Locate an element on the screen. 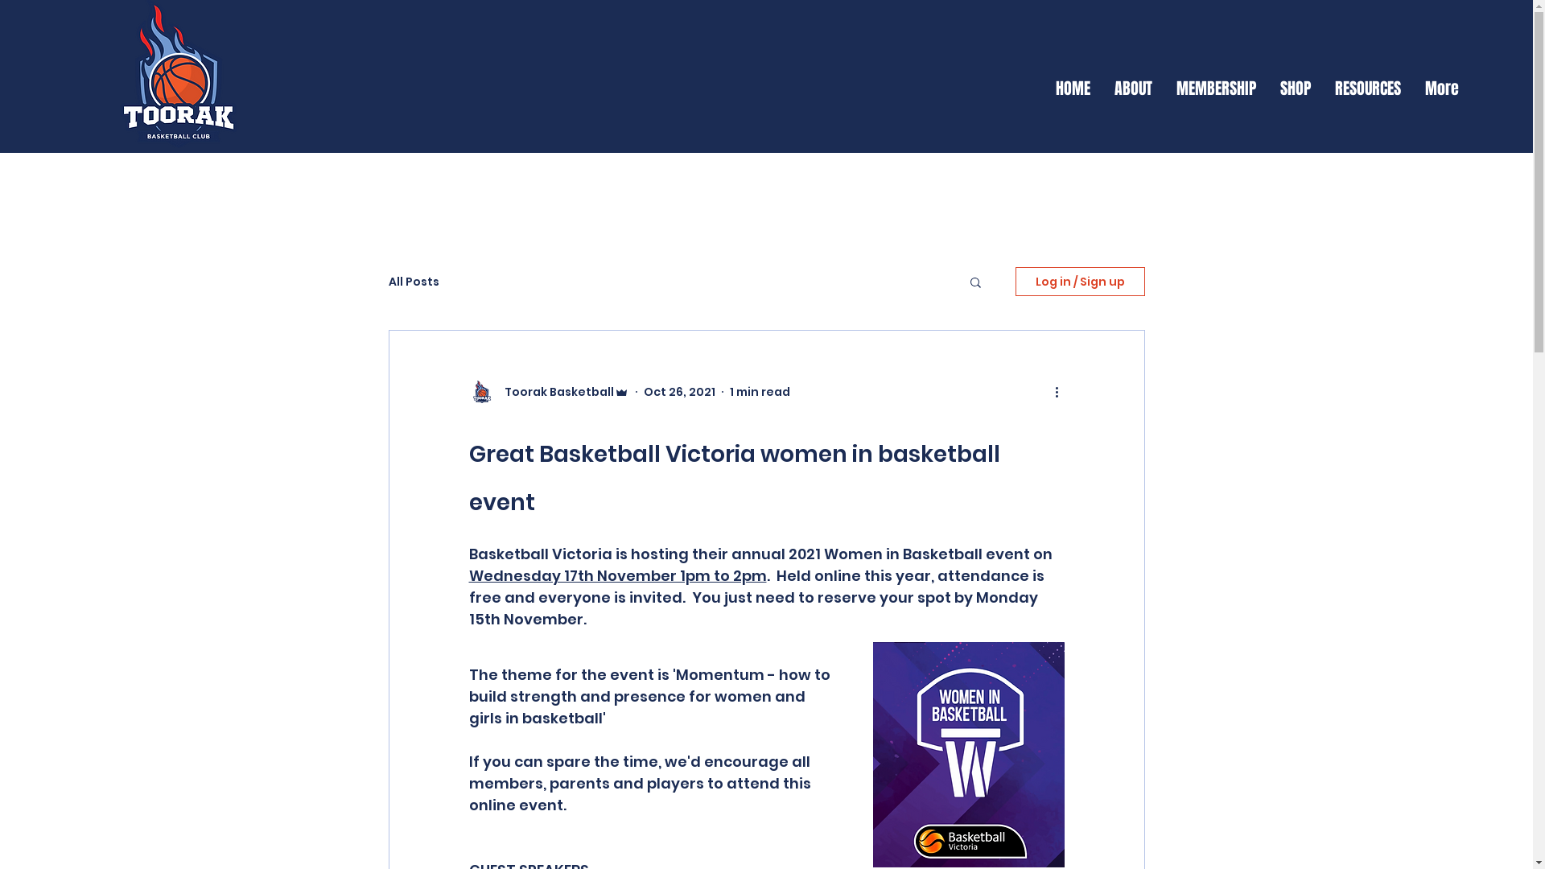 The image size is (1545, 869). ABOUT is located at coordinates (1133, 89).